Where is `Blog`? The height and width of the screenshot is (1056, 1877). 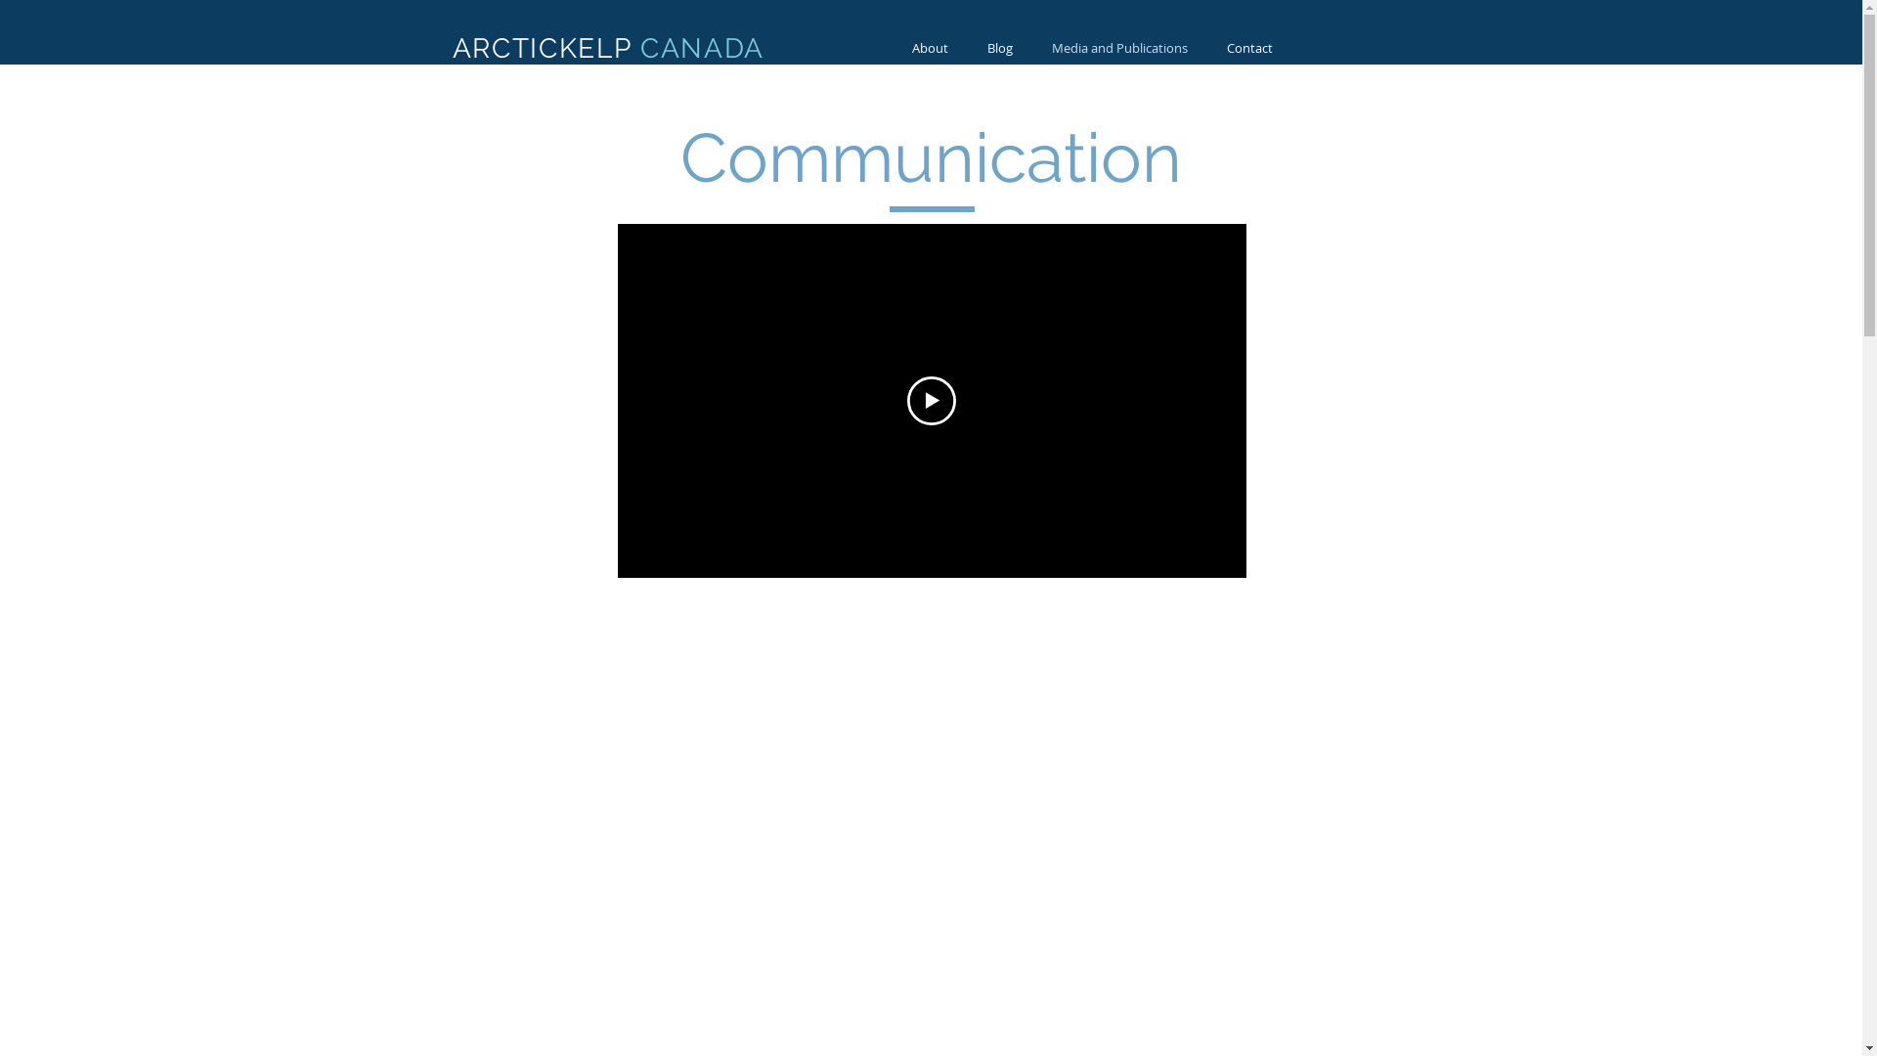
Blog is located at coordinates (1000, 49).